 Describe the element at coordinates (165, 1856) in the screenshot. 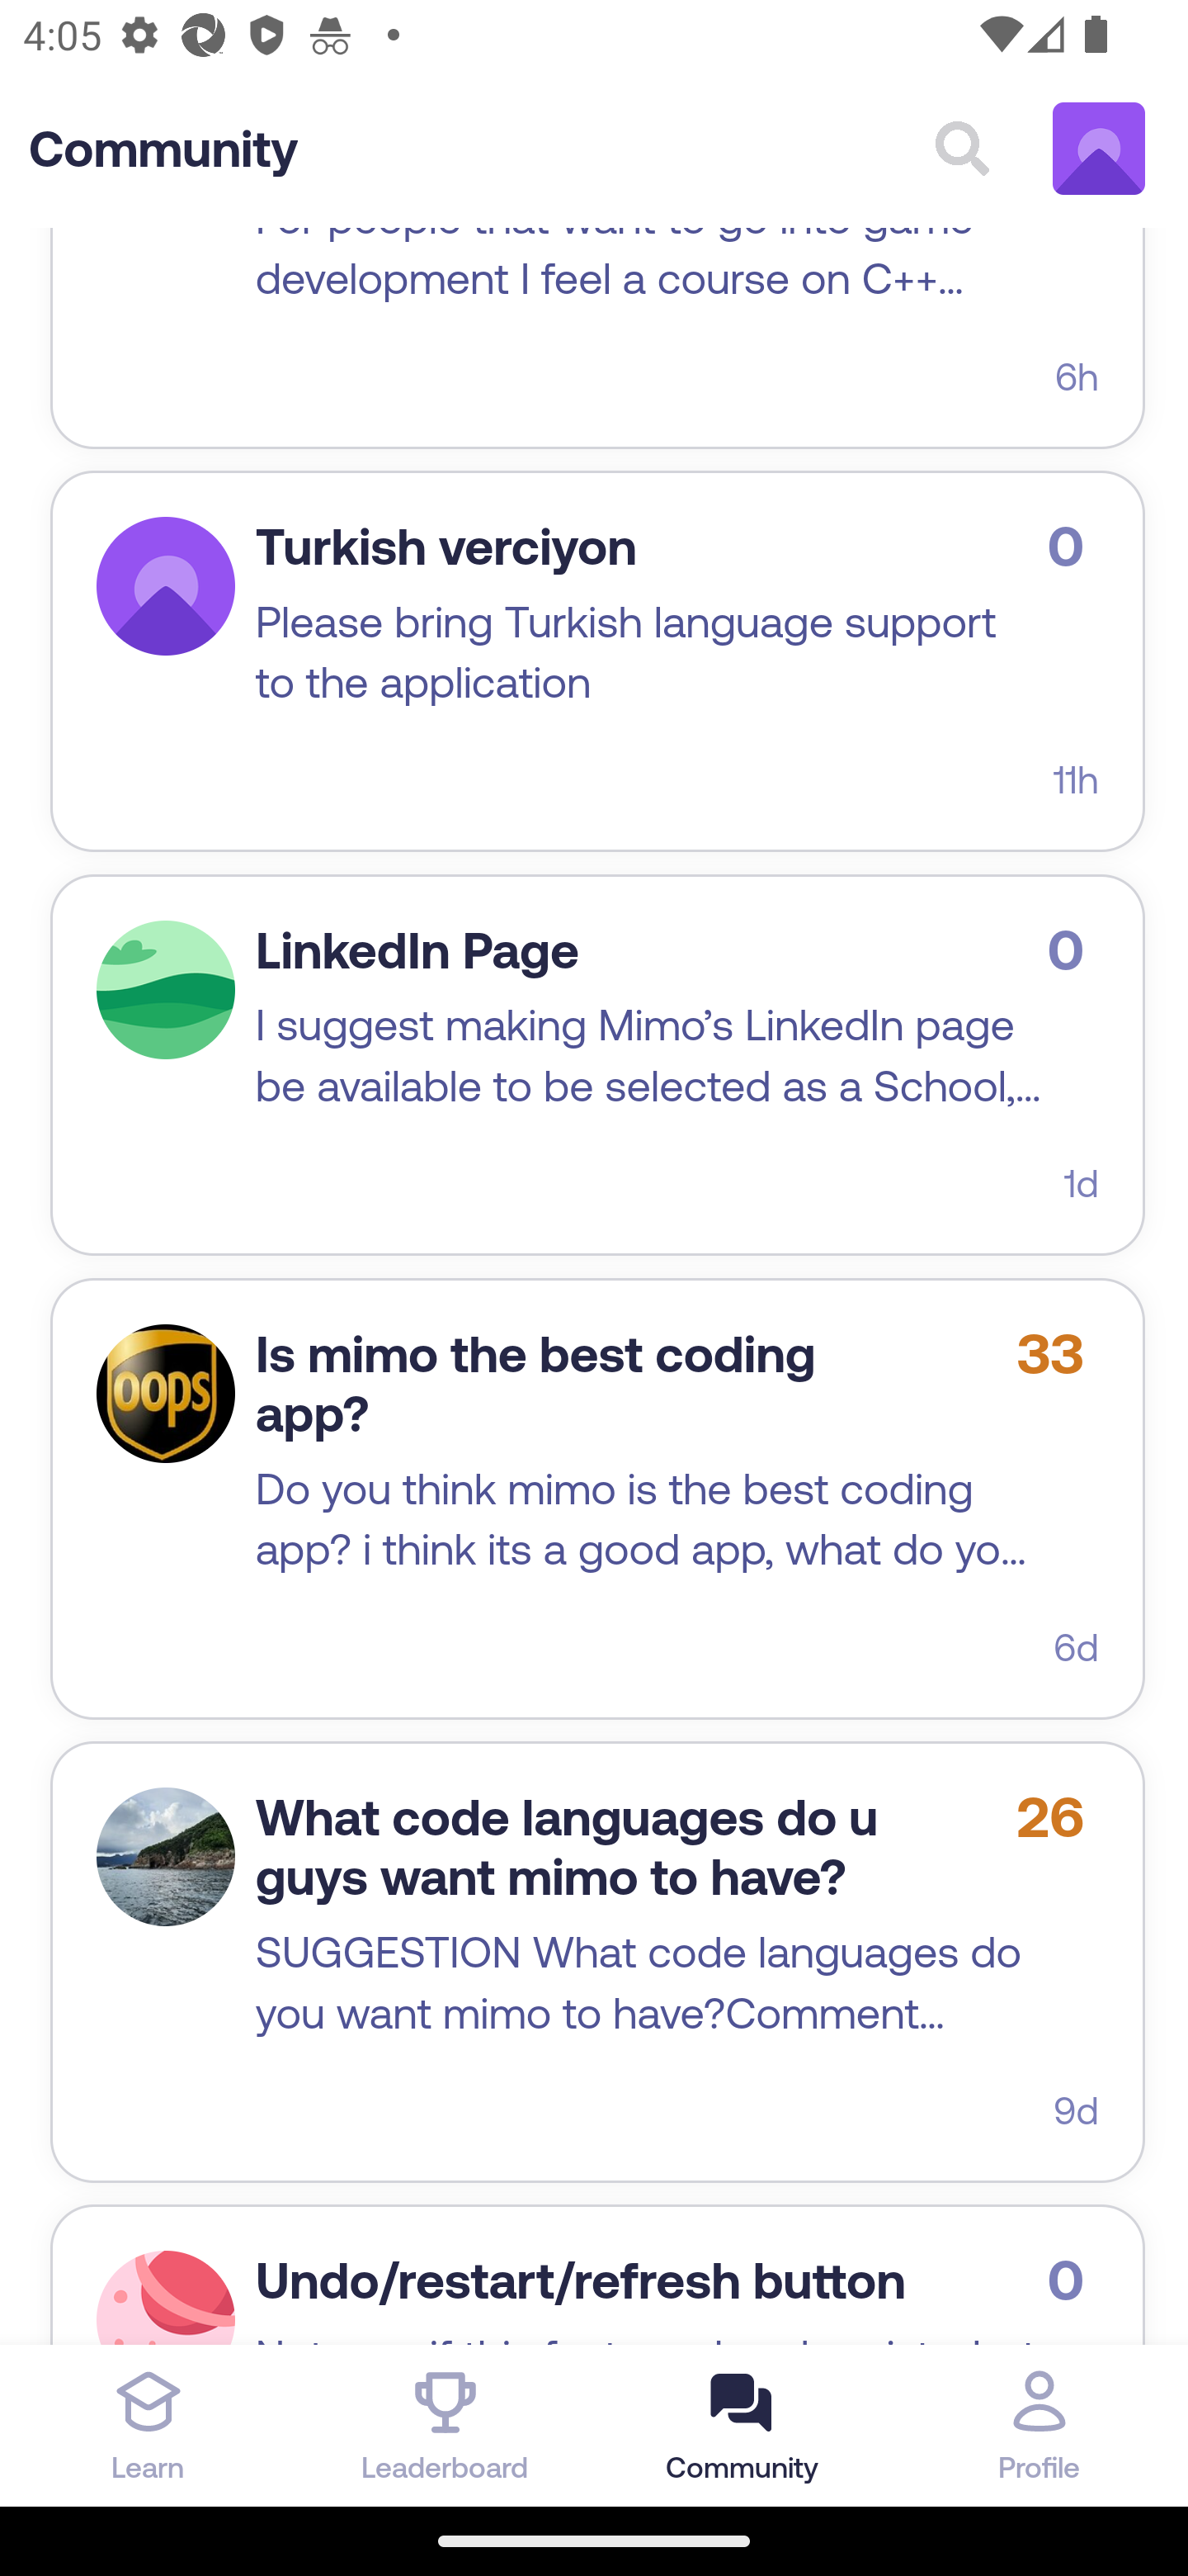

I see `1` at that location.